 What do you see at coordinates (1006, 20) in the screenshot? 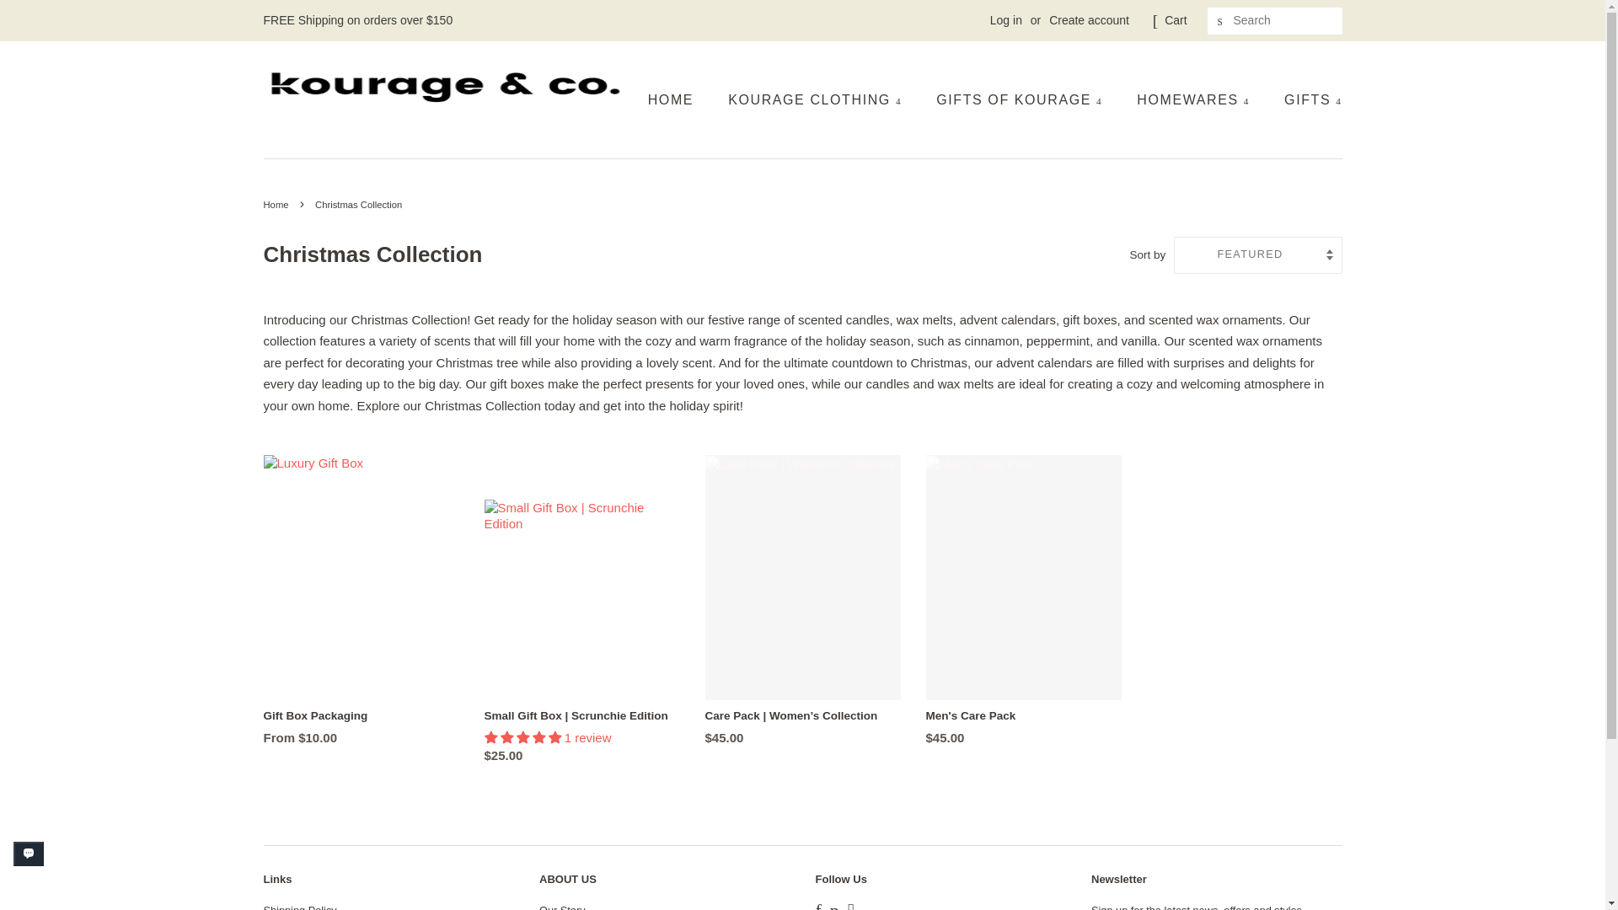
I see `Log in` at bounding box center [1006, 20].